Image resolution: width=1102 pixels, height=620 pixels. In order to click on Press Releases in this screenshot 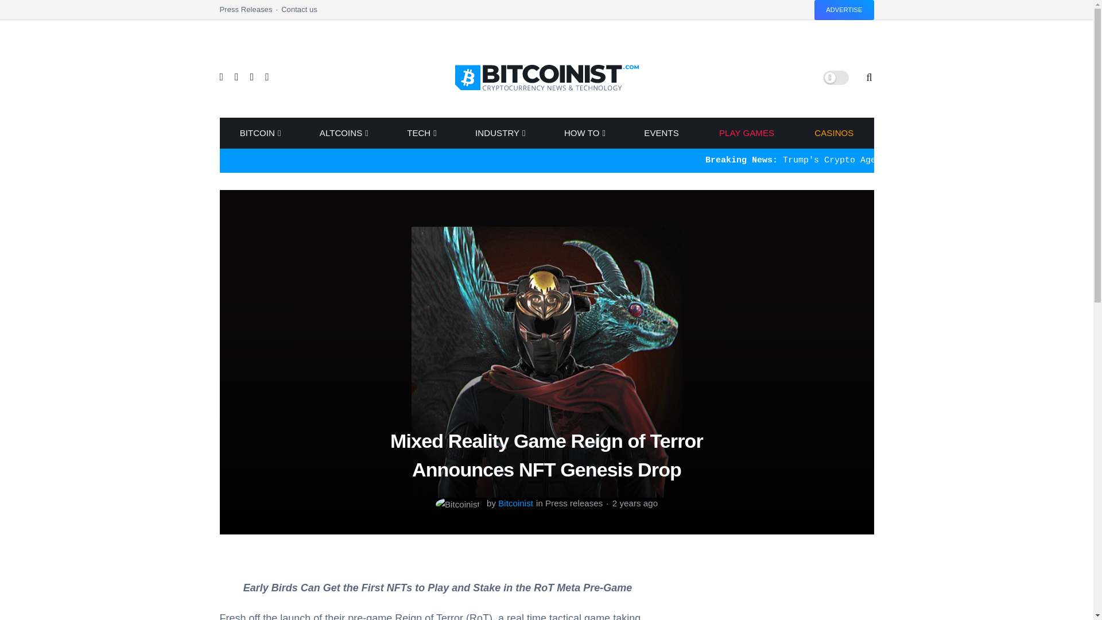, I will do `click(250, 13)`.